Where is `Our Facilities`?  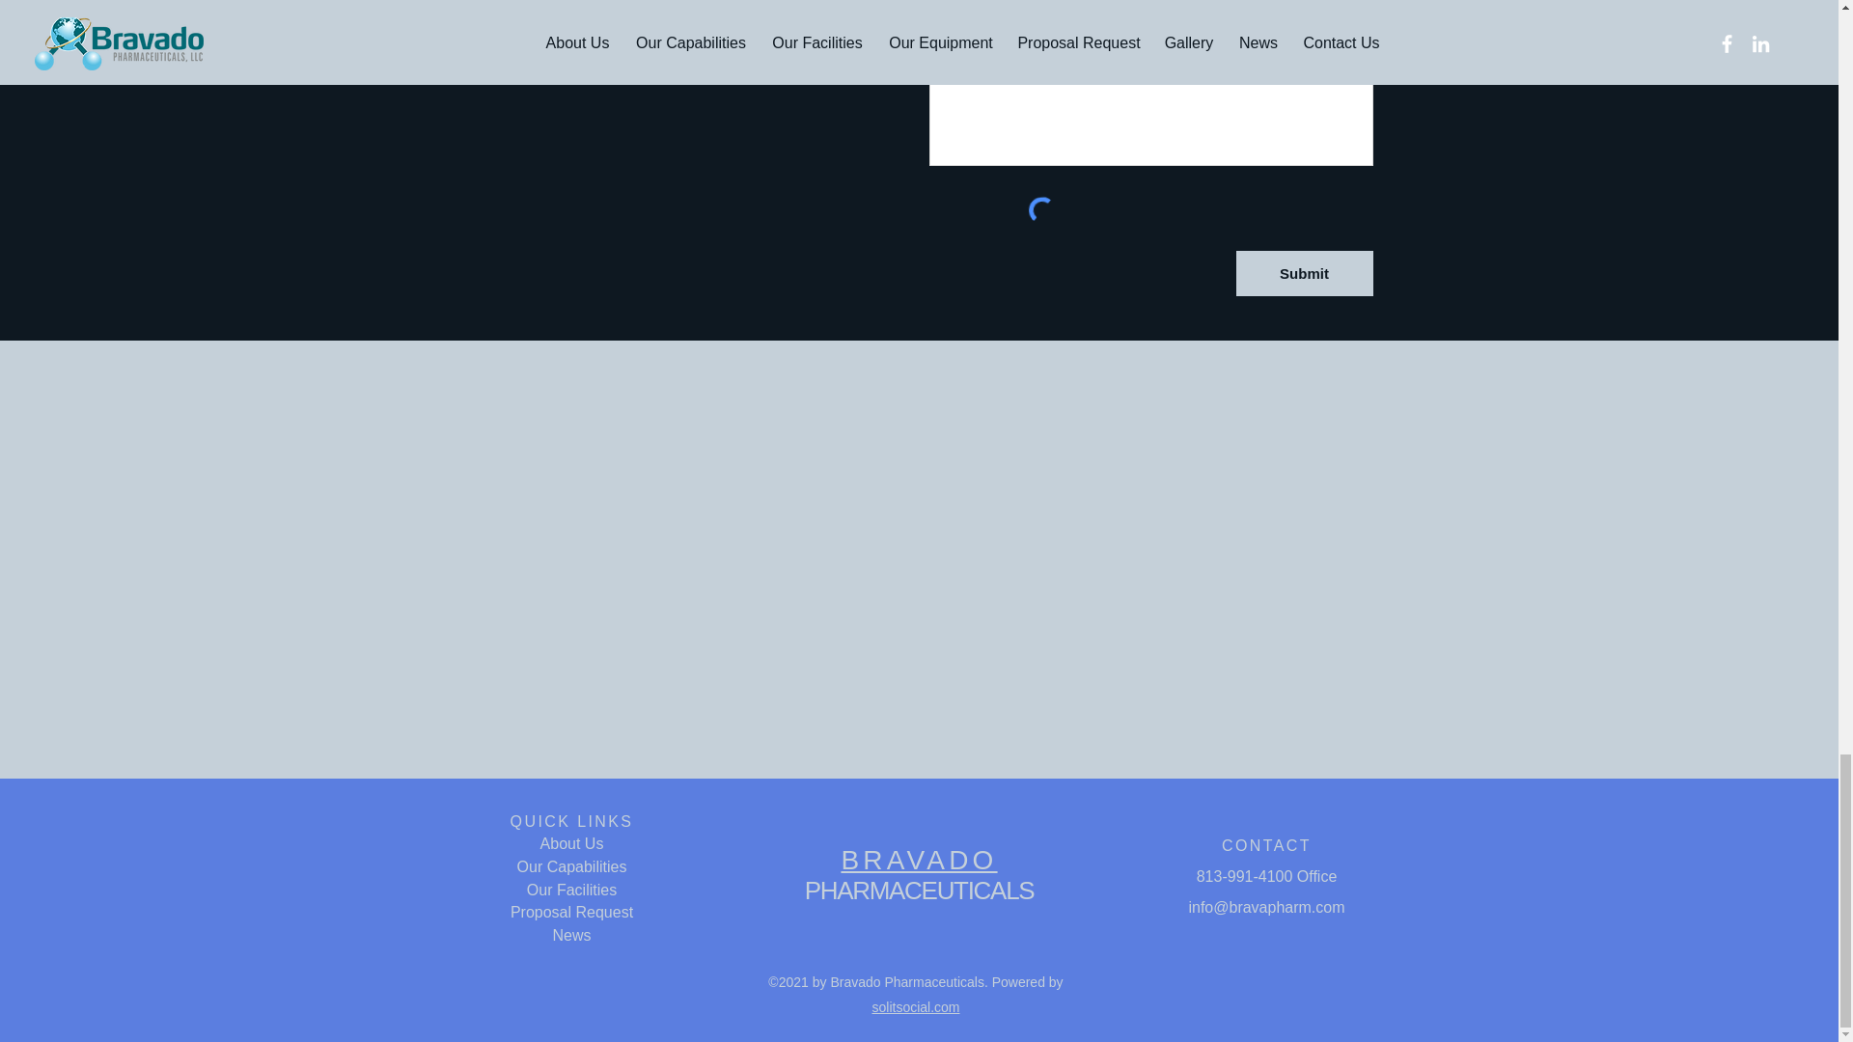
Our Facilities is located at coordinates (571, 890).